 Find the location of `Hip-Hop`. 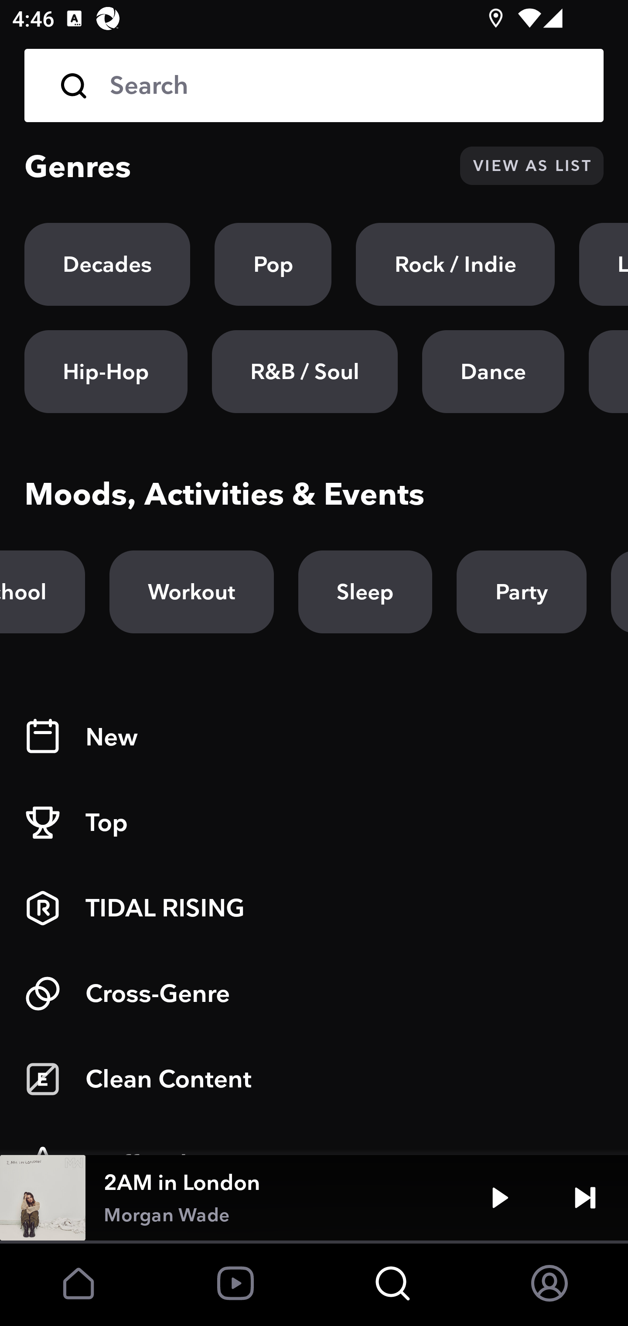

Hip-Hop is located at coordinates (106, 372).